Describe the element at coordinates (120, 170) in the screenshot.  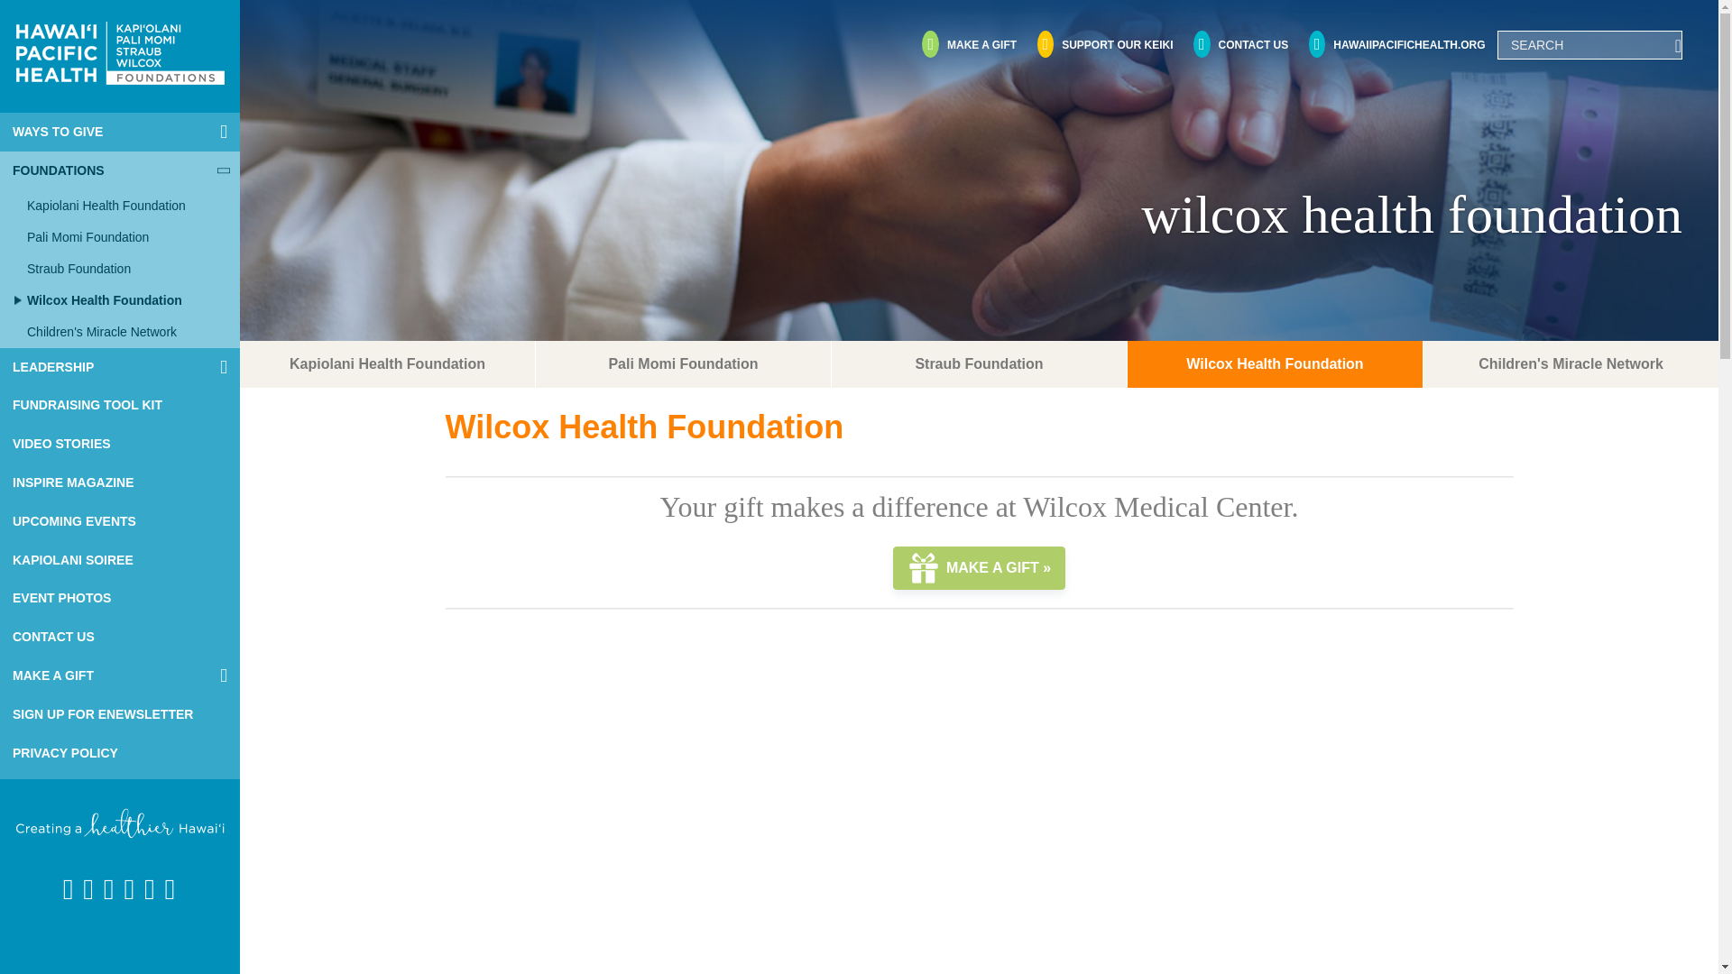
I see `FOUNDATIONS` at that location.